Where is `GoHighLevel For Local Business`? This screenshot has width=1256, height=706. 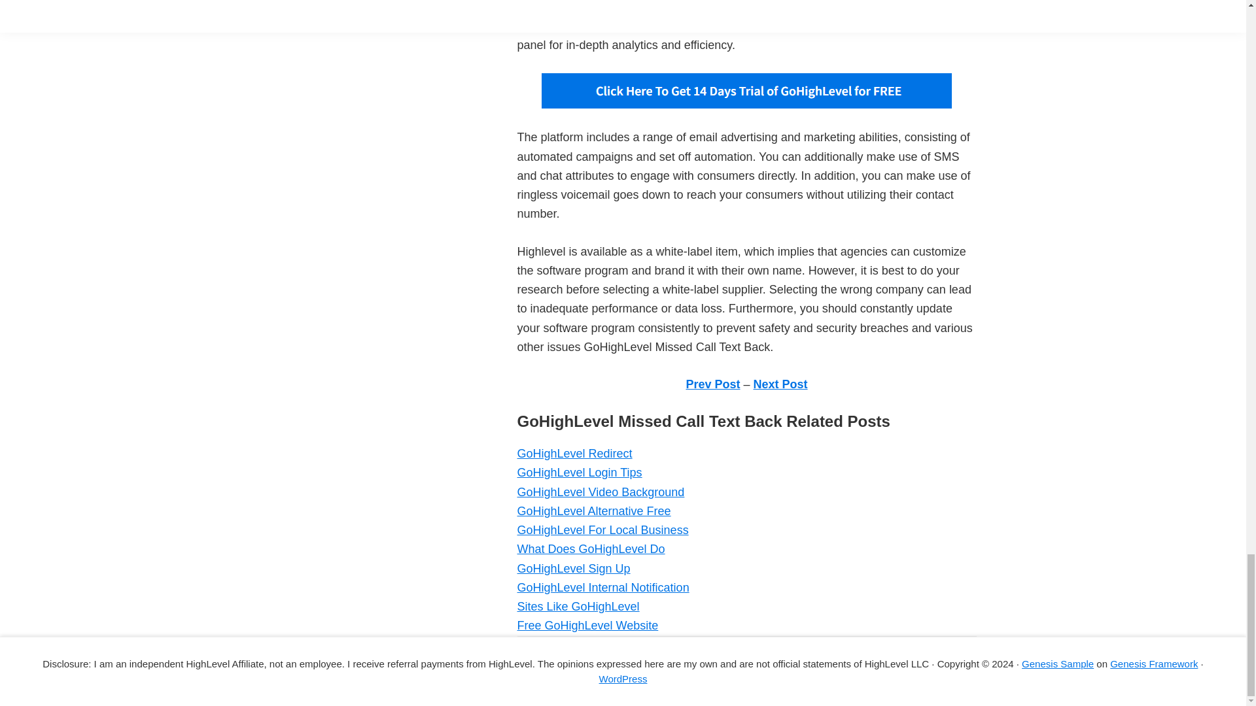
GoHighLevel For Local Business is located at coordinates (602, 529).